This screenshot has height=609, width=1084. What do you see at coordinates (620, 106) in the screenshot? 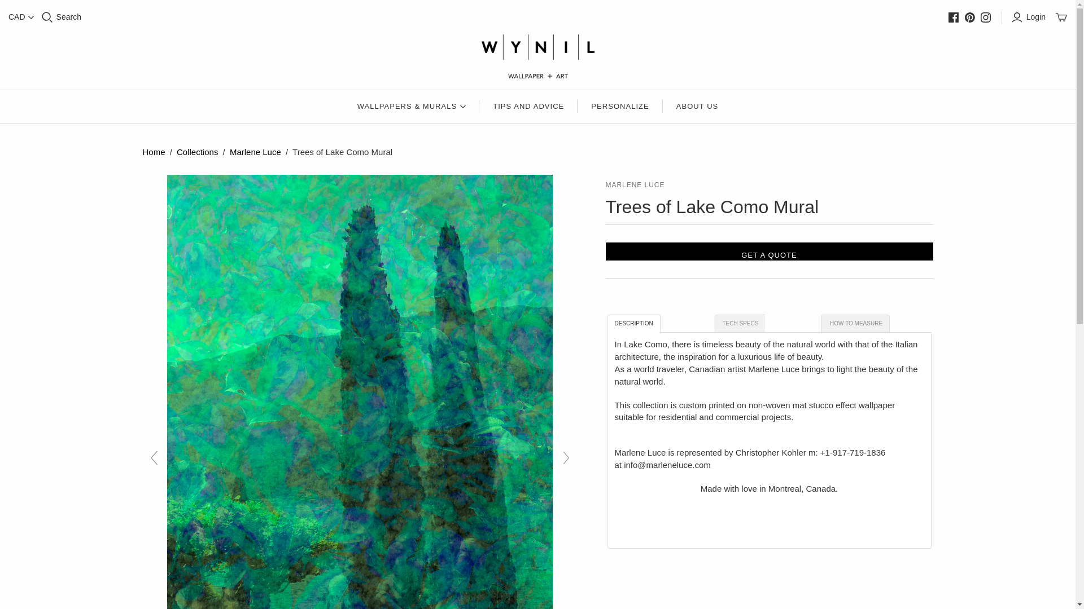
I see `PERSONALIZE` at bounding box center [620, 106].